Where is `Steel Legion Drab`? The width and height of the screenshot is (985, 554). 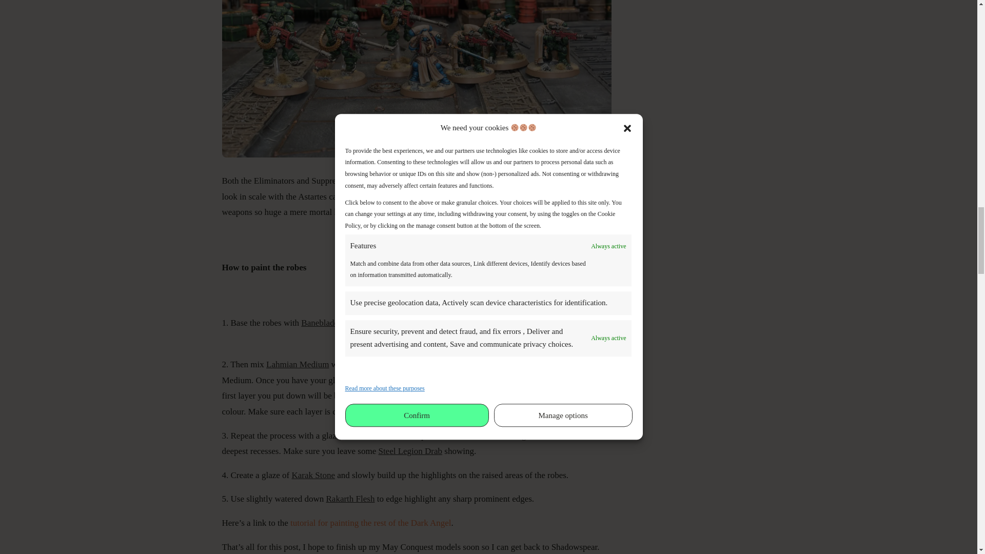
Steel Legion Drab is located at coordinates (525, 436).